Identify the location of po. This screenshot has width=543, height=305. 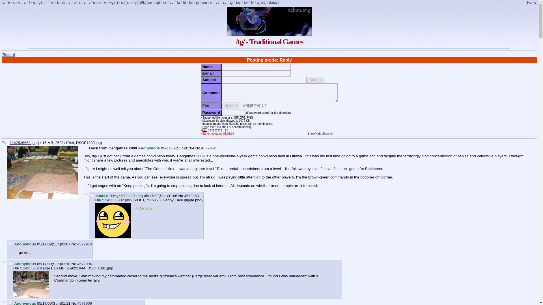
(217, 3).